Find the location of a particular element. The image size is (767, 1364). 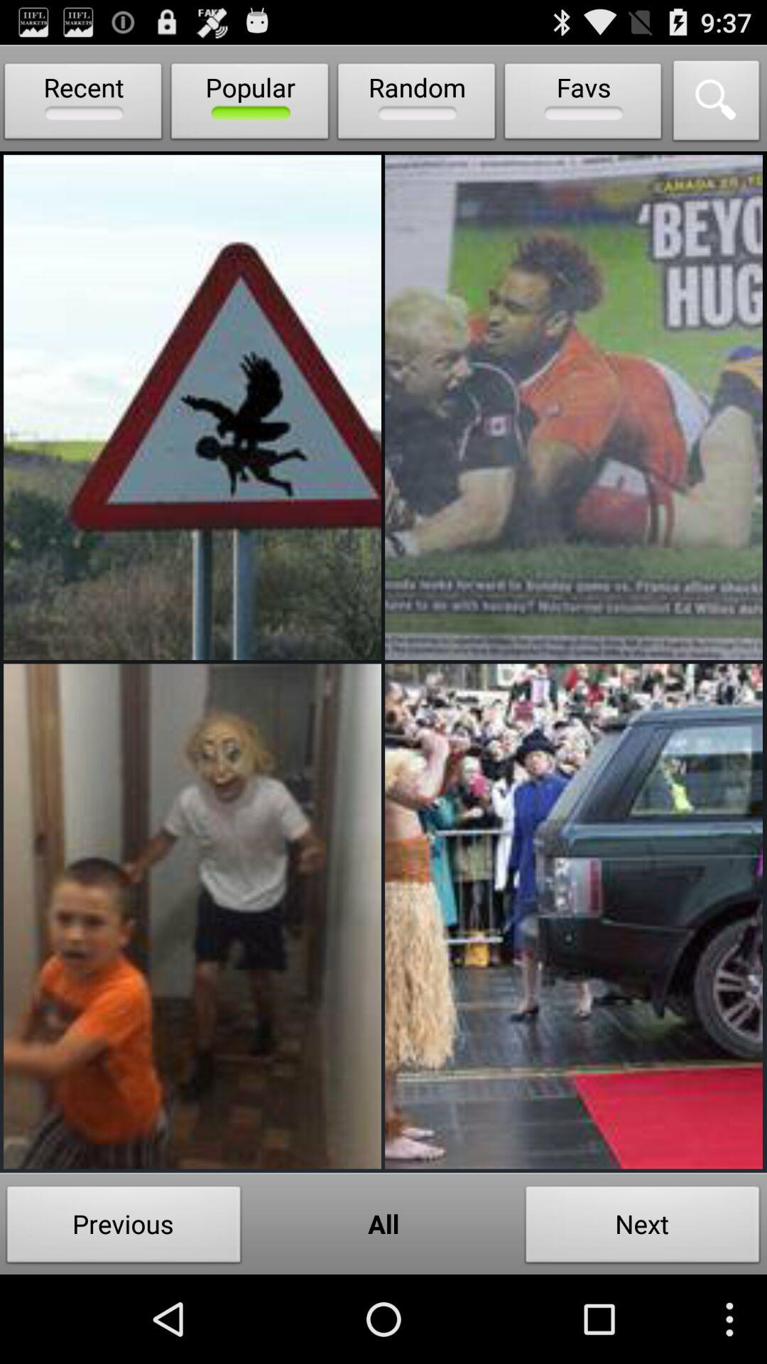

tap the item next to the popular item is located at coordinates (83, 104).